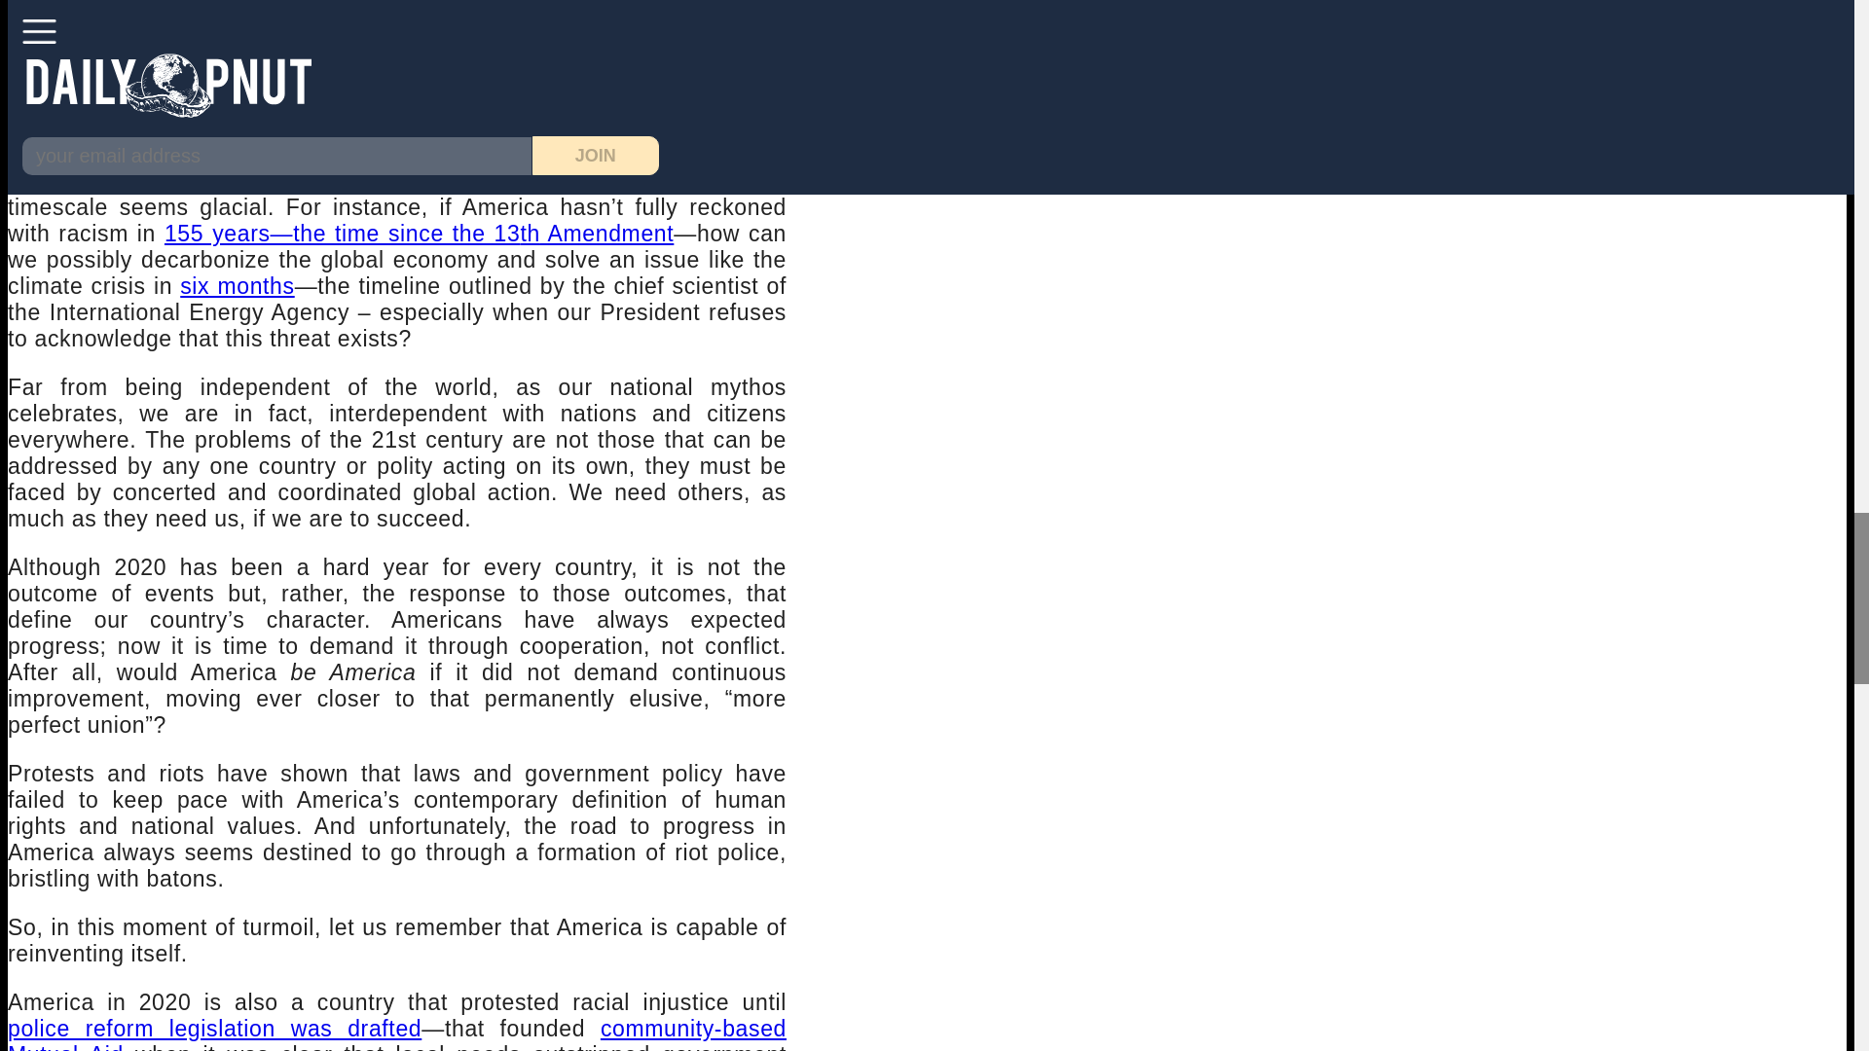  I want to click on six months, so click(236, 285).